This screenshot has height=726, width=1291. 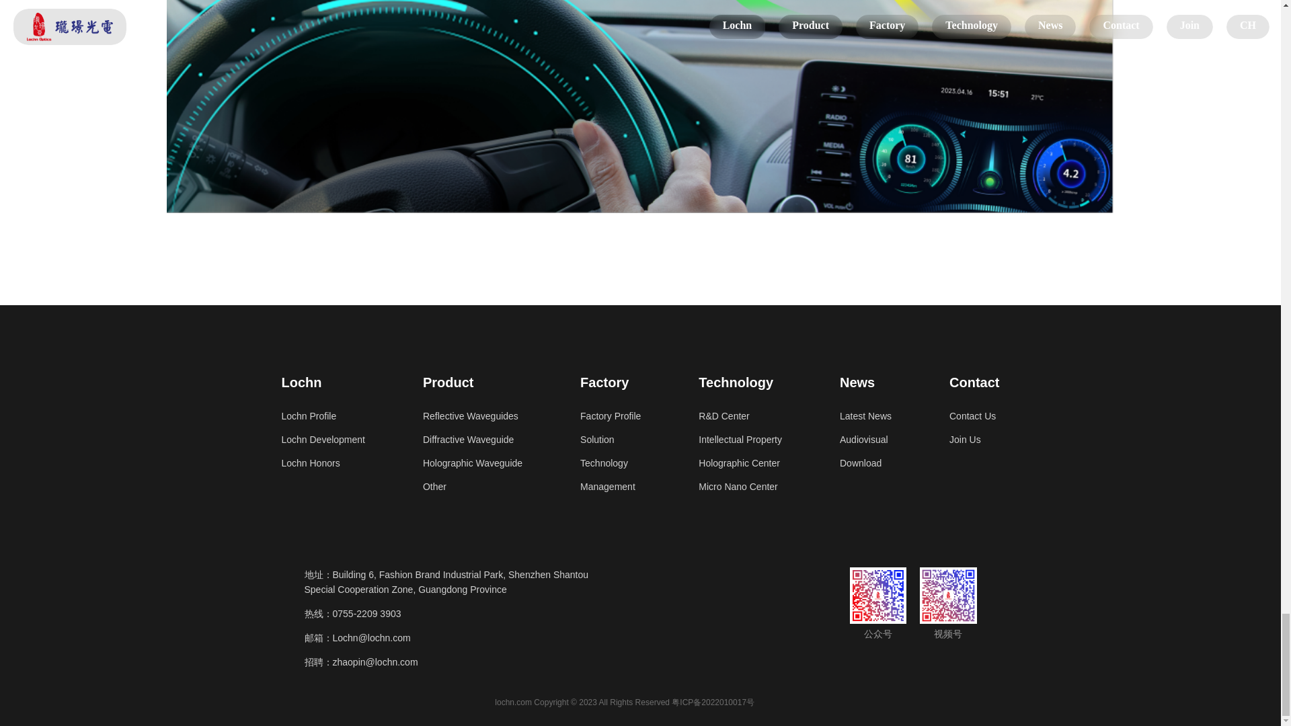 What do you see at coordinates (473, 462) in the screenshot?
I see `Holographic Waveguide` at bounding box center [473, 462].